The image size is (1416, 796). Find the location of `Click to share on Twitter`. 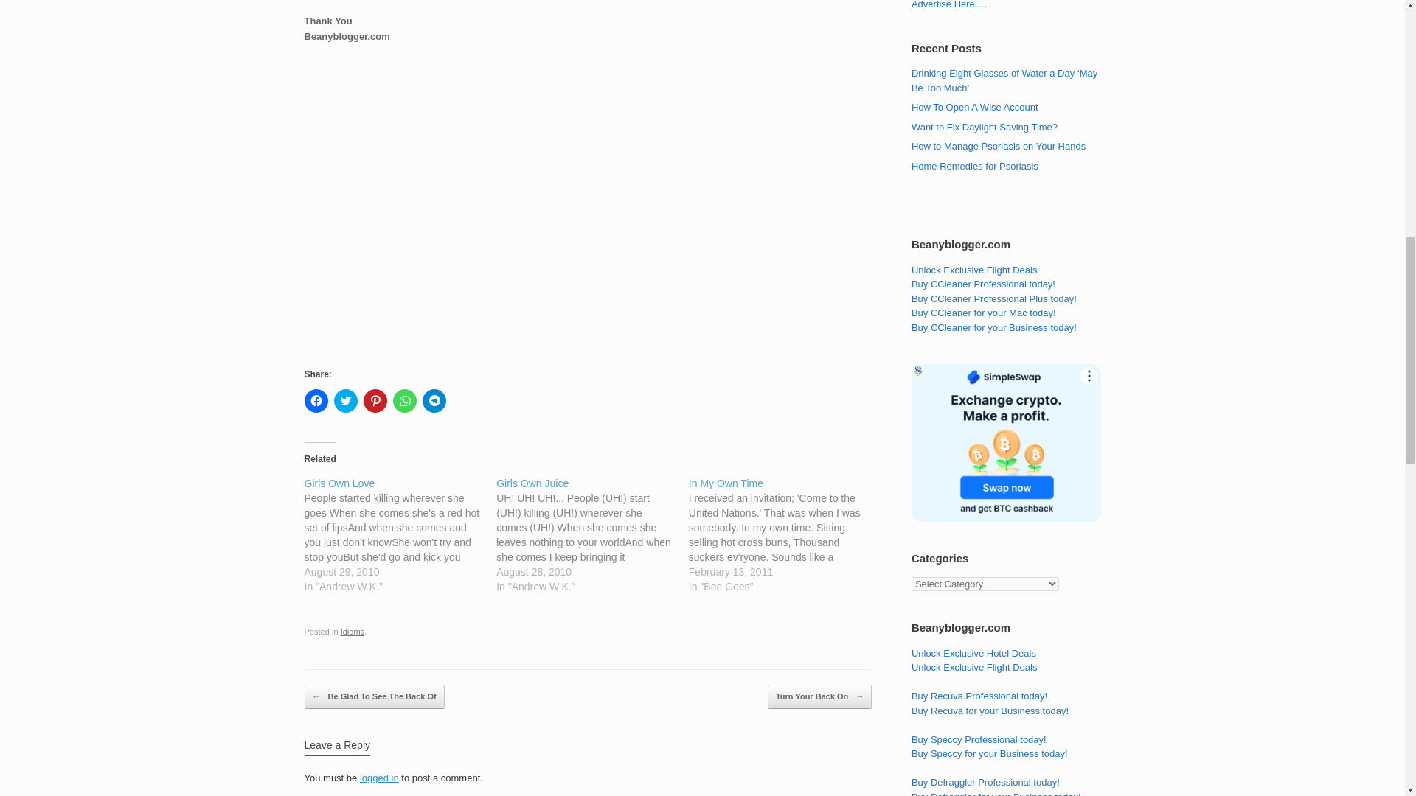

Click to share on Twitter is located at coordinates (344, 401).